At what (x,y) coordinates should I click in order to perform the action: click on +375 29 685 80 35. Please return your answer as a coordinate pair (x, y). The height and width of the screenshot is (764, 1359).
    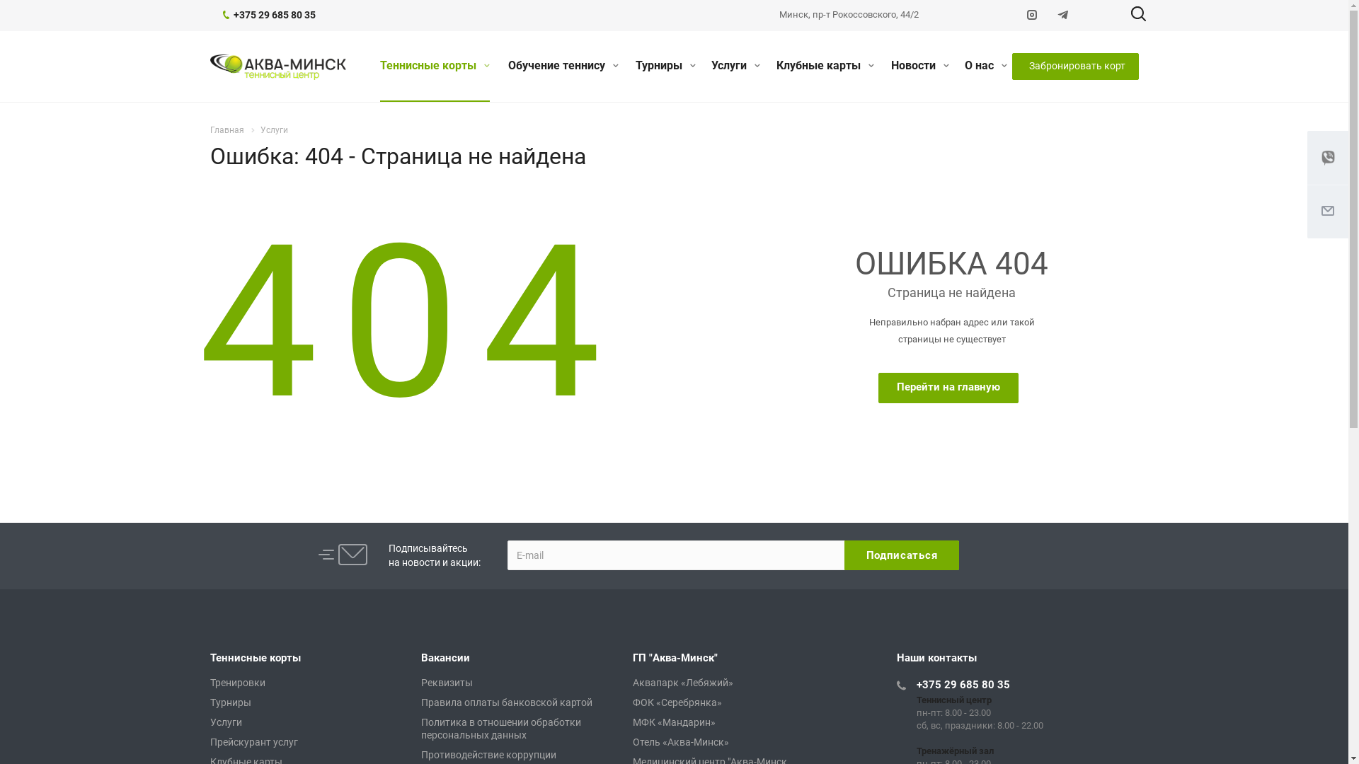
    Looking at the image, I should click on (963, 685).